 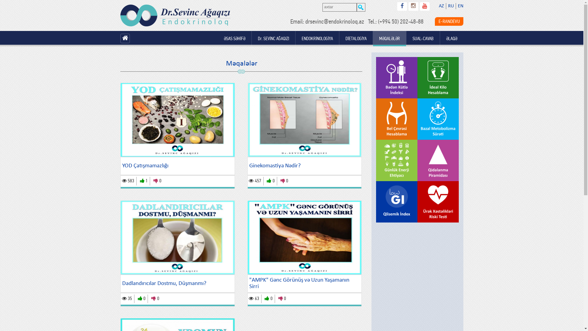 What do you see at coordinates (441, 6) in the screenshot?
I see `AZ` at bounding box center [441, 6].